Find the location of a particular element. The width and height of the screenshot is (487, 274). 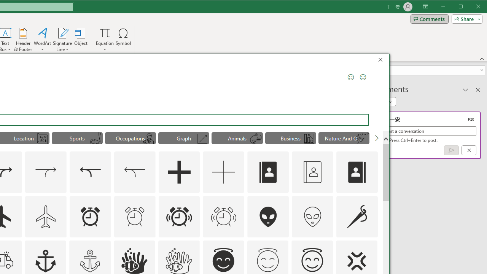

AutomationID: Icons_Whale_M is located at coordinates (256, 139).